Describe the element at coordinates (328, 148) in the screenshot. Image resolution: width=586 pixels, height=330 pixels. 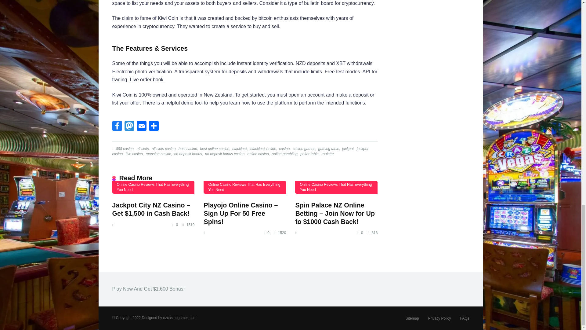
I see `gaming table` at that location.